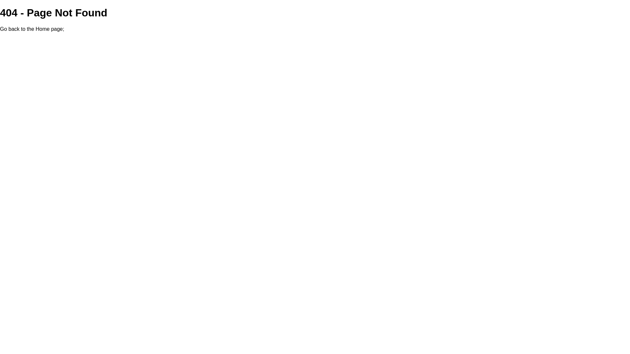 The height and width of the screenshot is (354, 630). Describe the element at coordinates (31, 29) in the screenshot. I see `Go back to the Home page` at that location.